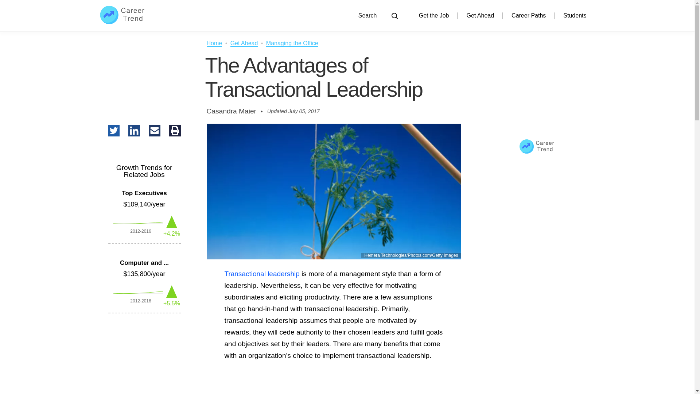  I want to click on Advertisement, so click(333, 390).